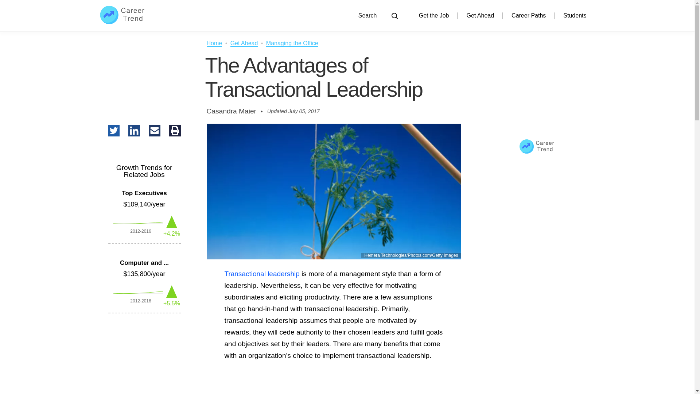  I want to click on Advertisement, so click(333, 390).